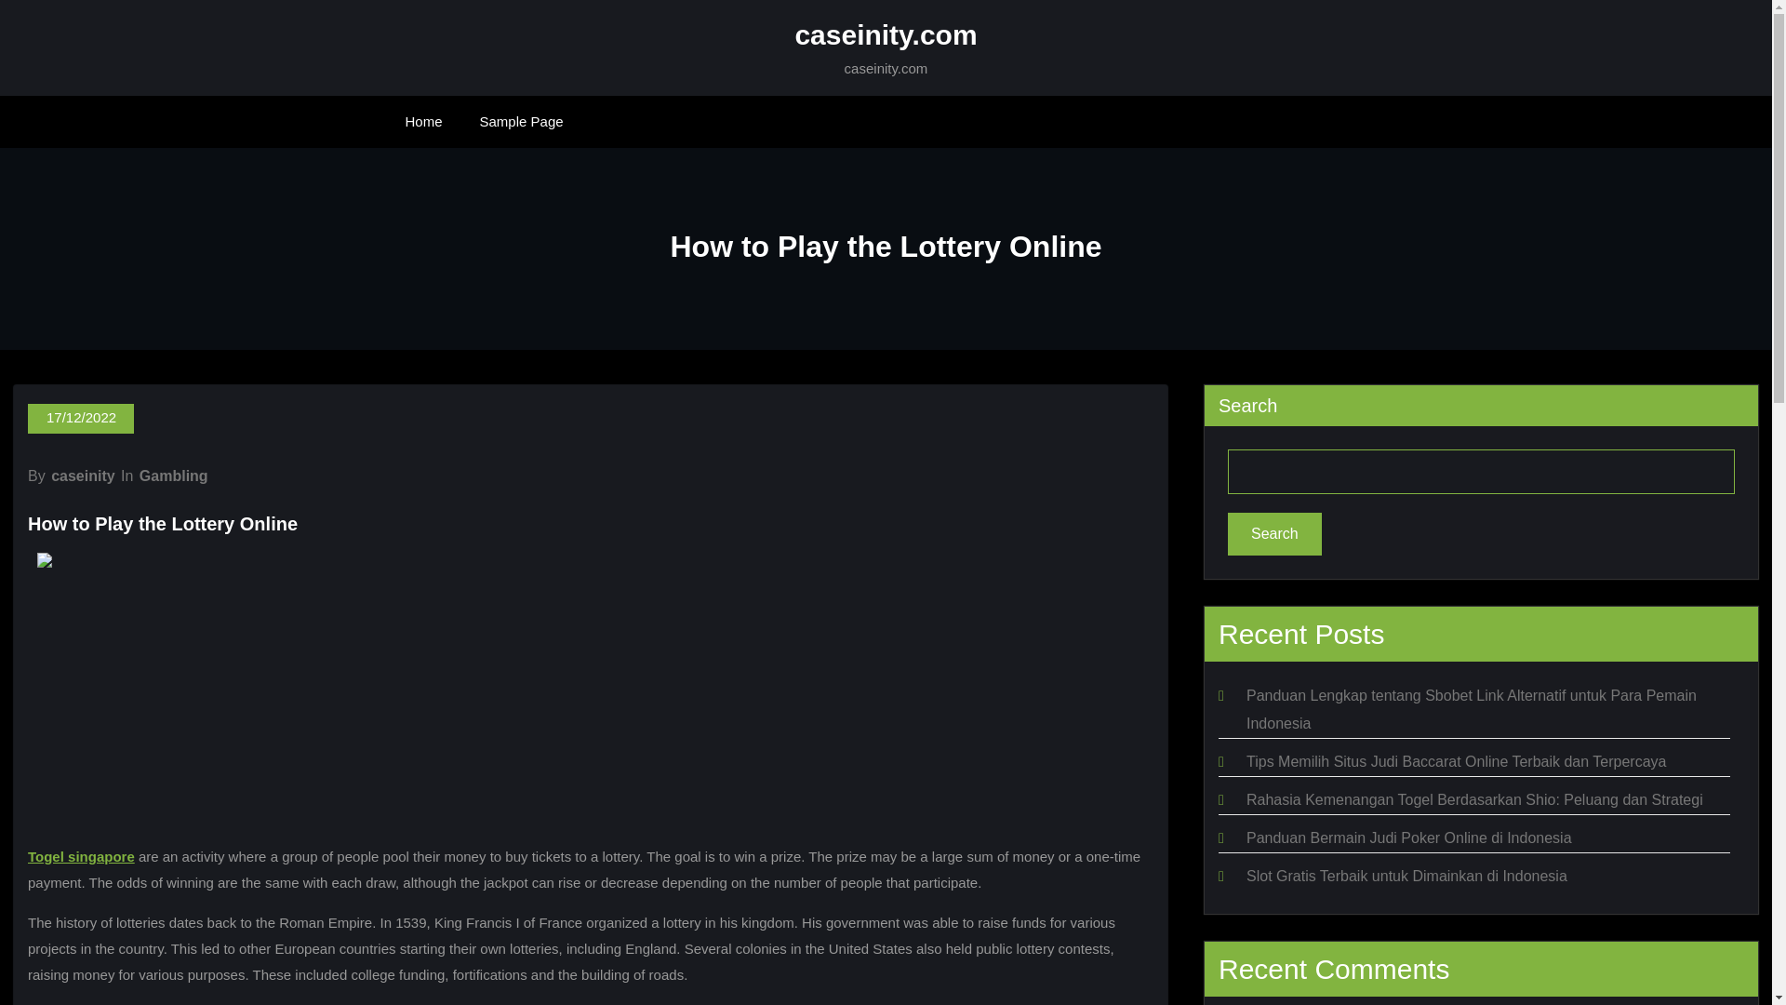 Image resolution: width=1786 pixels, height=1005 pixels. What do you see at coordinates (82, 856) in the screenshot?
I see `Togel singapore` at bounding box center [82, 856].